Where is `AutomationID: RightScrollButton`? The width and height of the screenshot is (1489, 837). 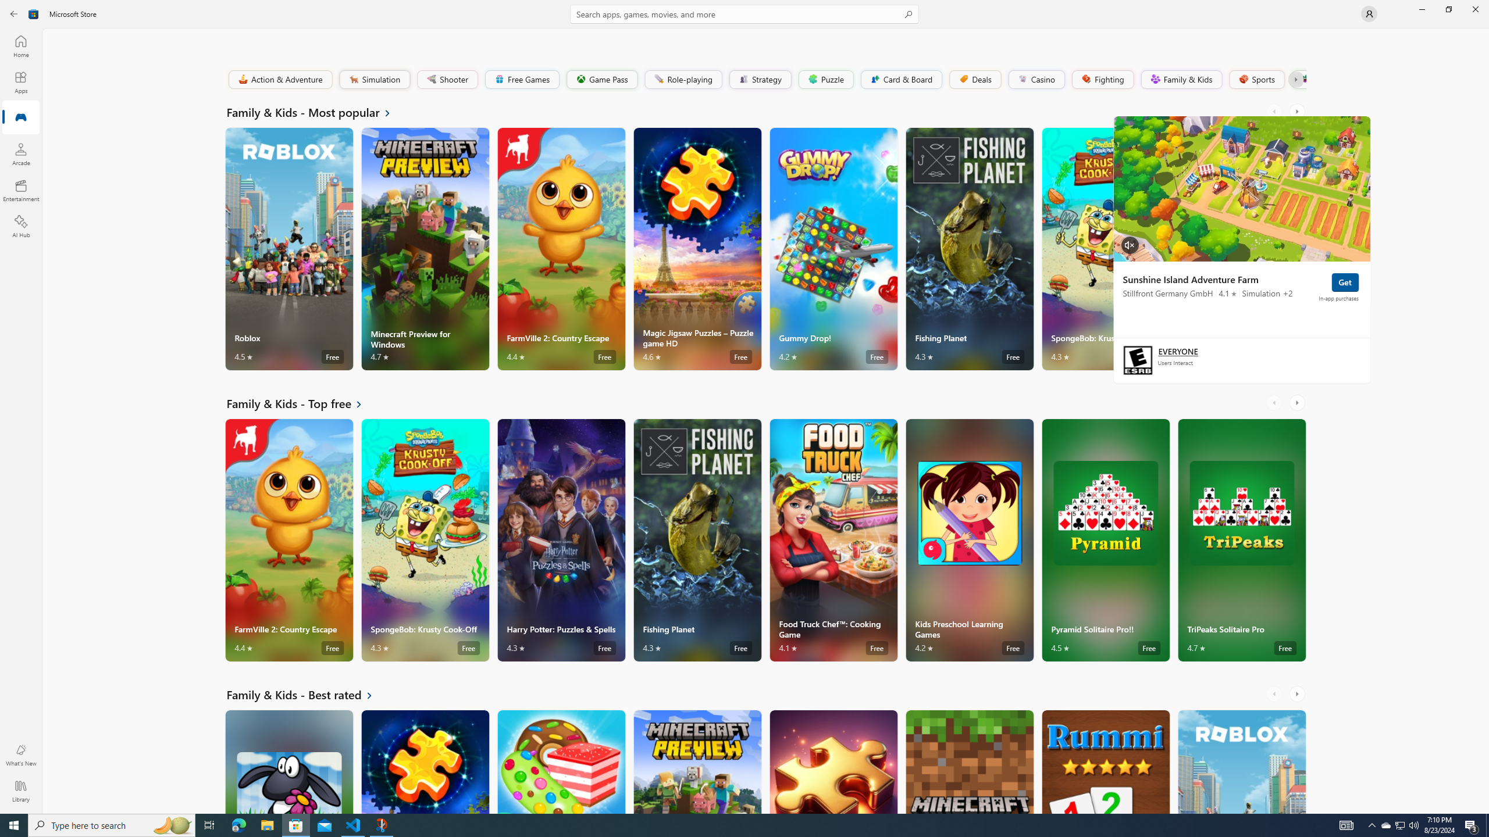
AutomationID: RightScrollButton is located at coordinates (1298, 693).